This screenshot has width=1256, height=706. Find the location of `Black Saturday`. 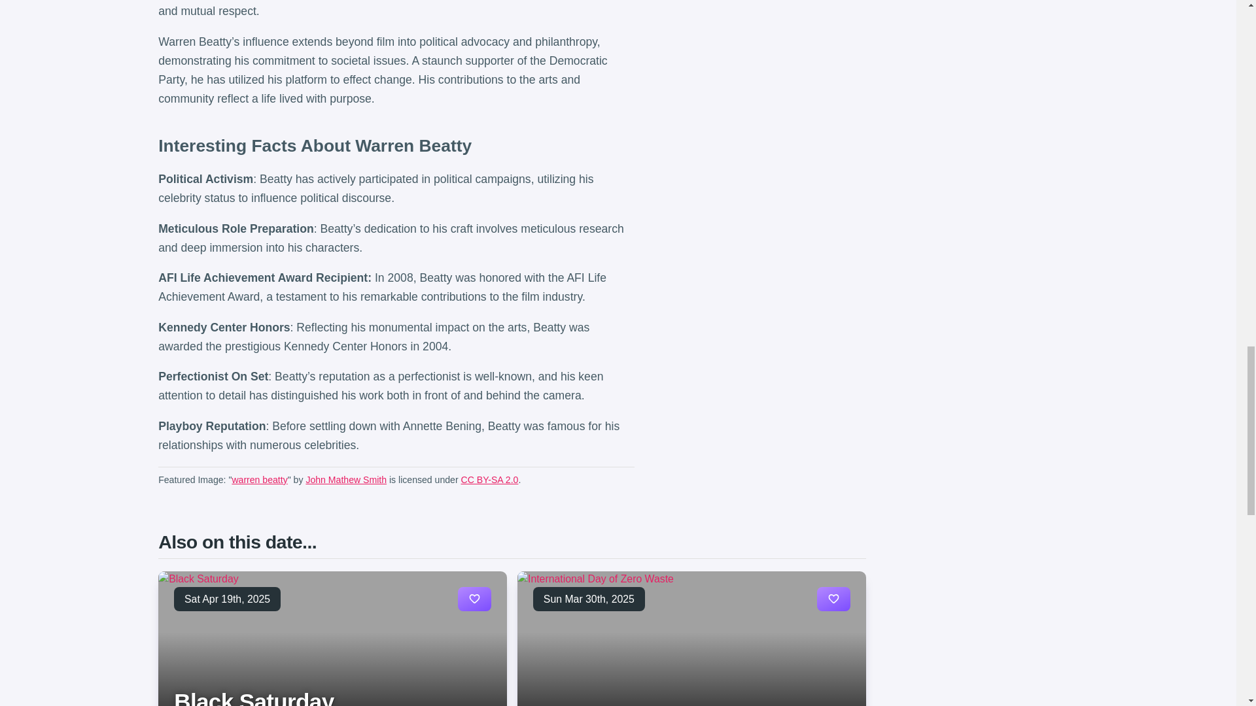

Black Saturday is located at coordinates (254, 698).